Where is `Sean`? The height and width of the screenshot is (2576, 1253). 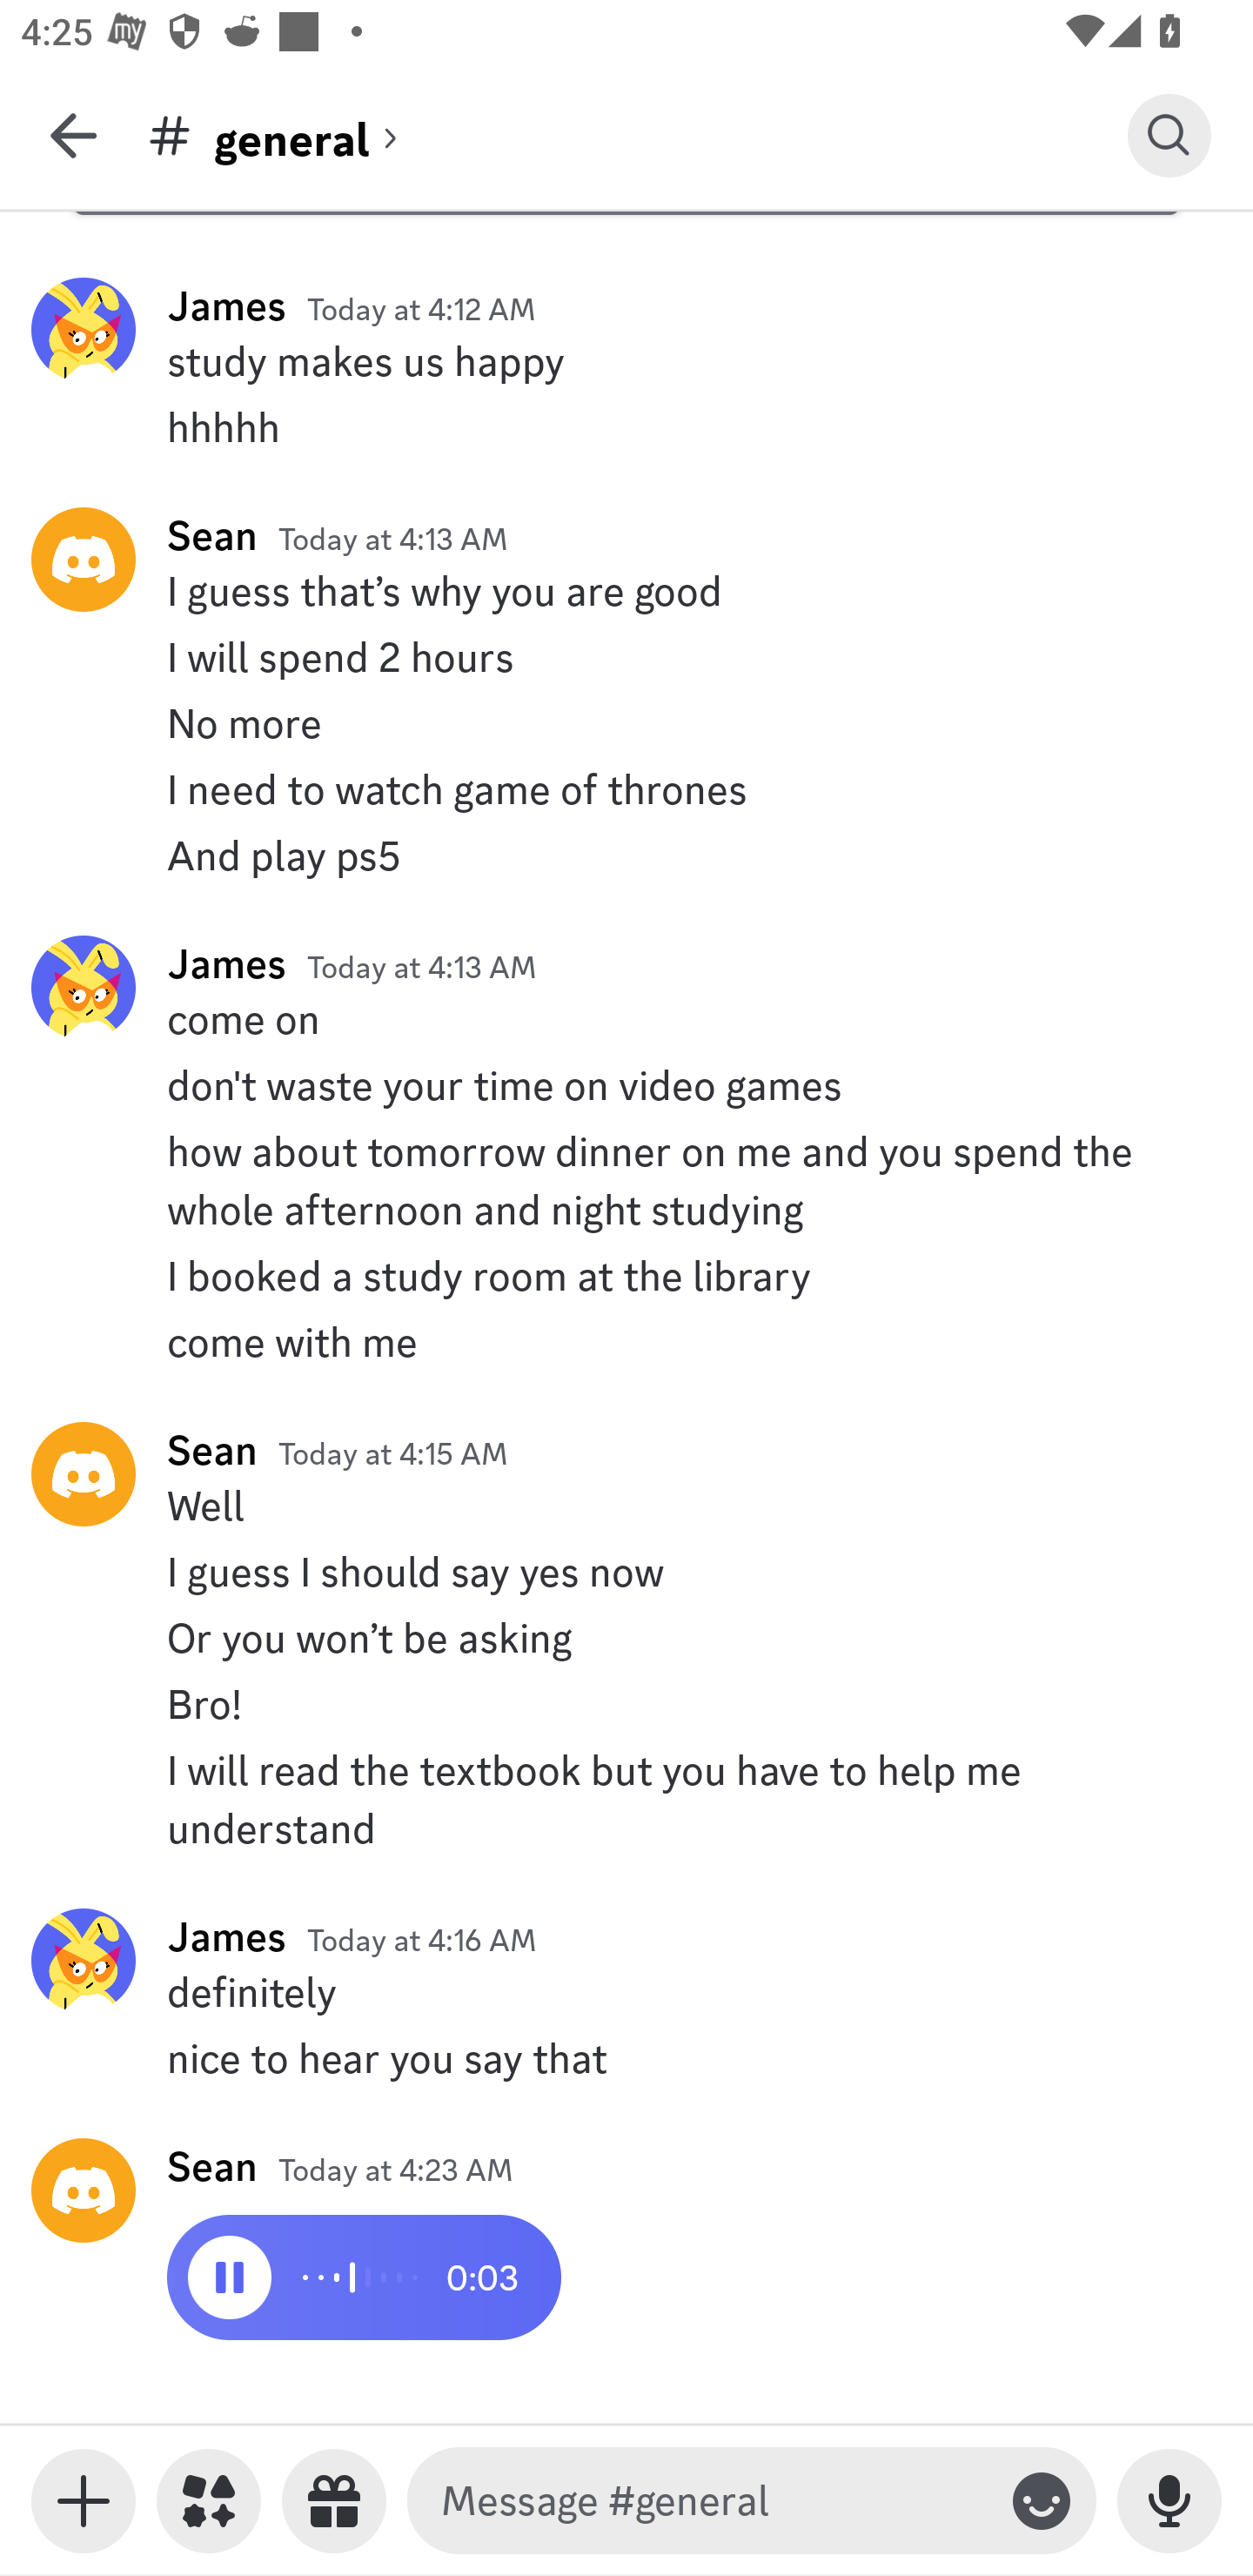 Sean is located at coordinates (212, 536).